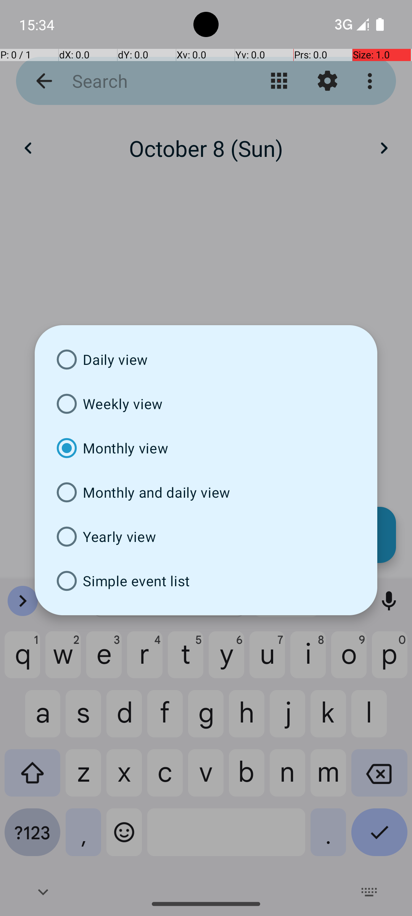  Describe the element at coordinates (206, 404) in the screenshot. I see `Weekly view` at that location.